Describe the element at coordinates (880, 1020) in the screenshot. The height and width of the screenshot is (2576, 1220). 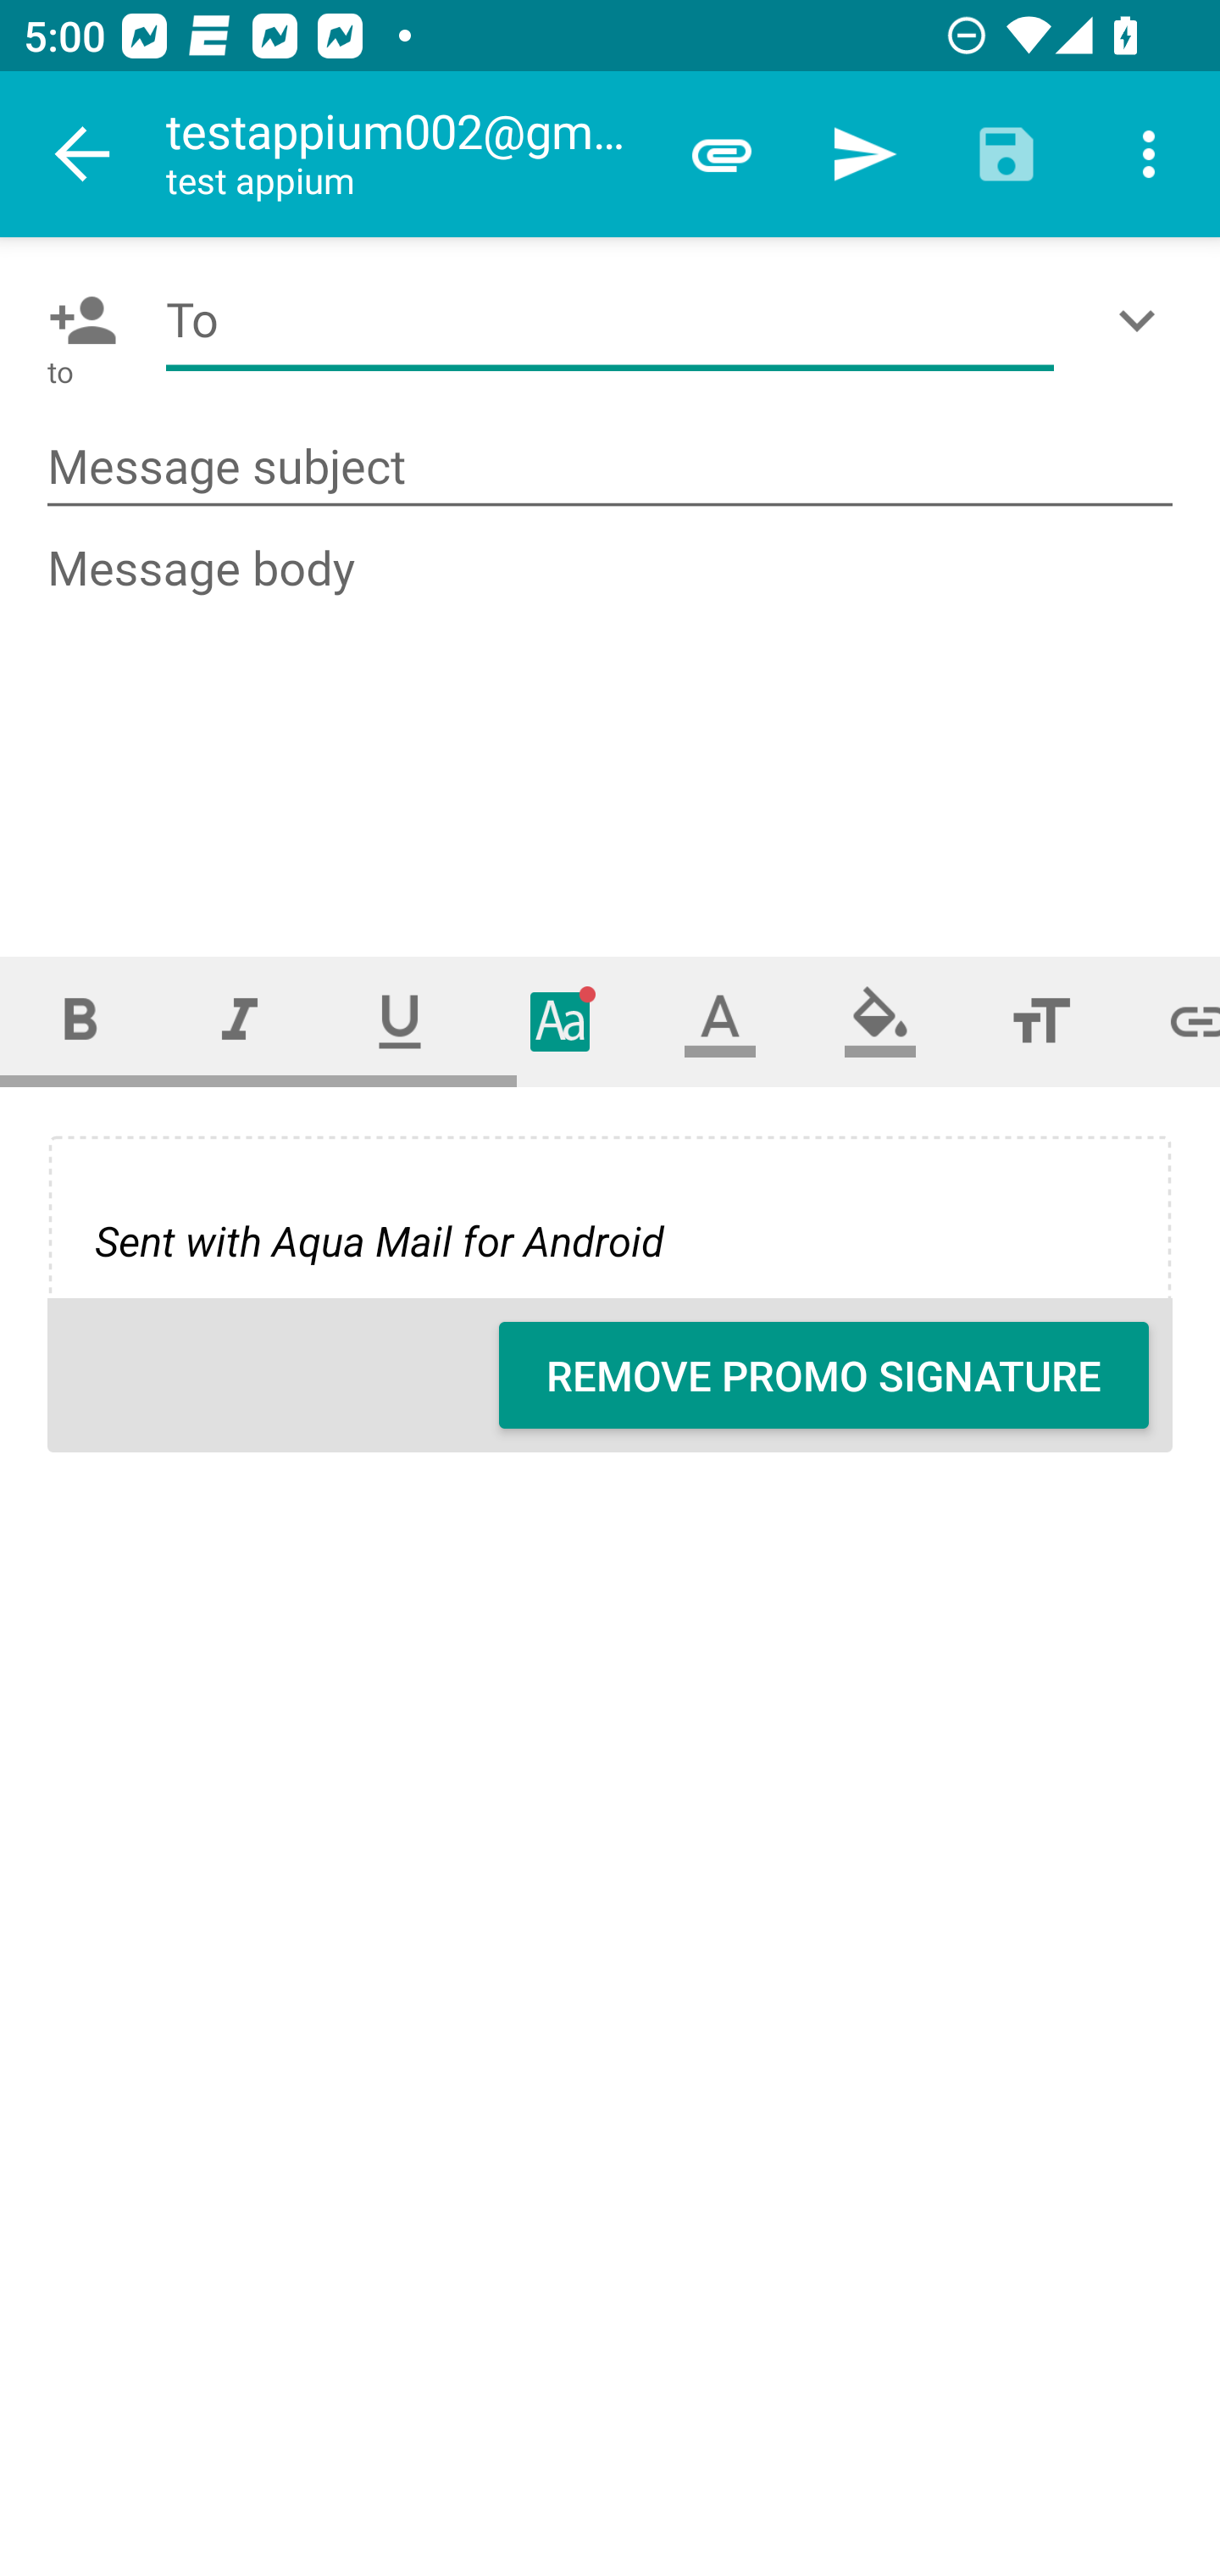
I see `Fill color` at that location.